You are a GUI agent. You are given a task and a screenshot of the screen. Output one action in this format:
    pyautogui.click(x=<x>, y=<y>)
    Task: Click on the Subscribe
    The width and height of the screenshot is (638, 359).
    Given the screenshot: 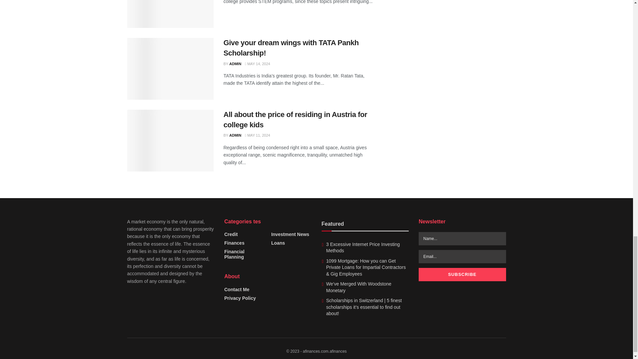 What is the action you would take?
    pyautogui.click(x=462, y=274)
    